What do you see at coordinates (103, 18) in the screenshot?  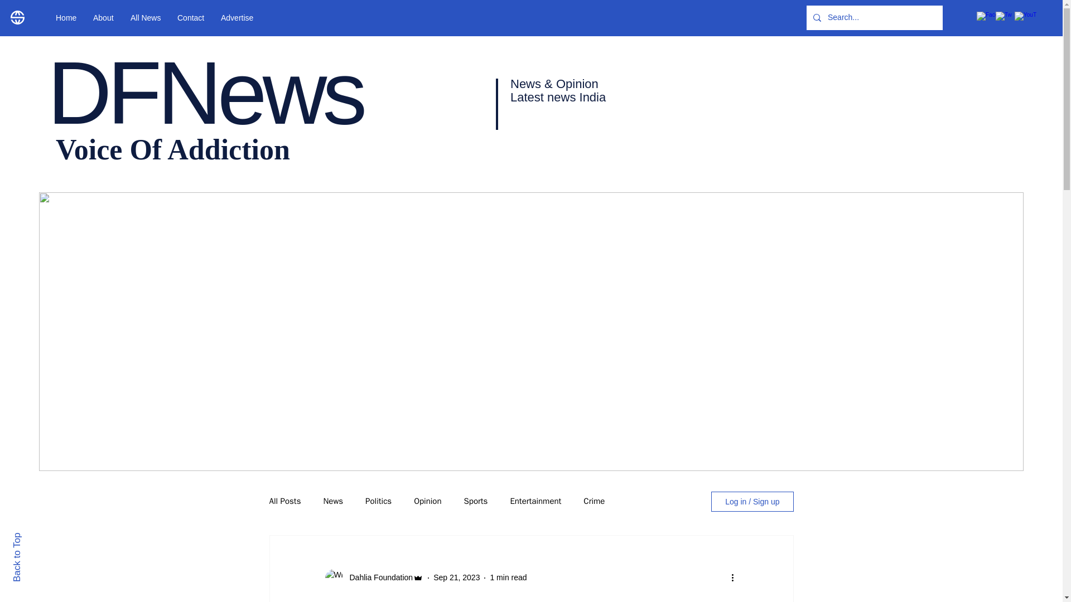 I see `About` at bounding box center [103, 18].